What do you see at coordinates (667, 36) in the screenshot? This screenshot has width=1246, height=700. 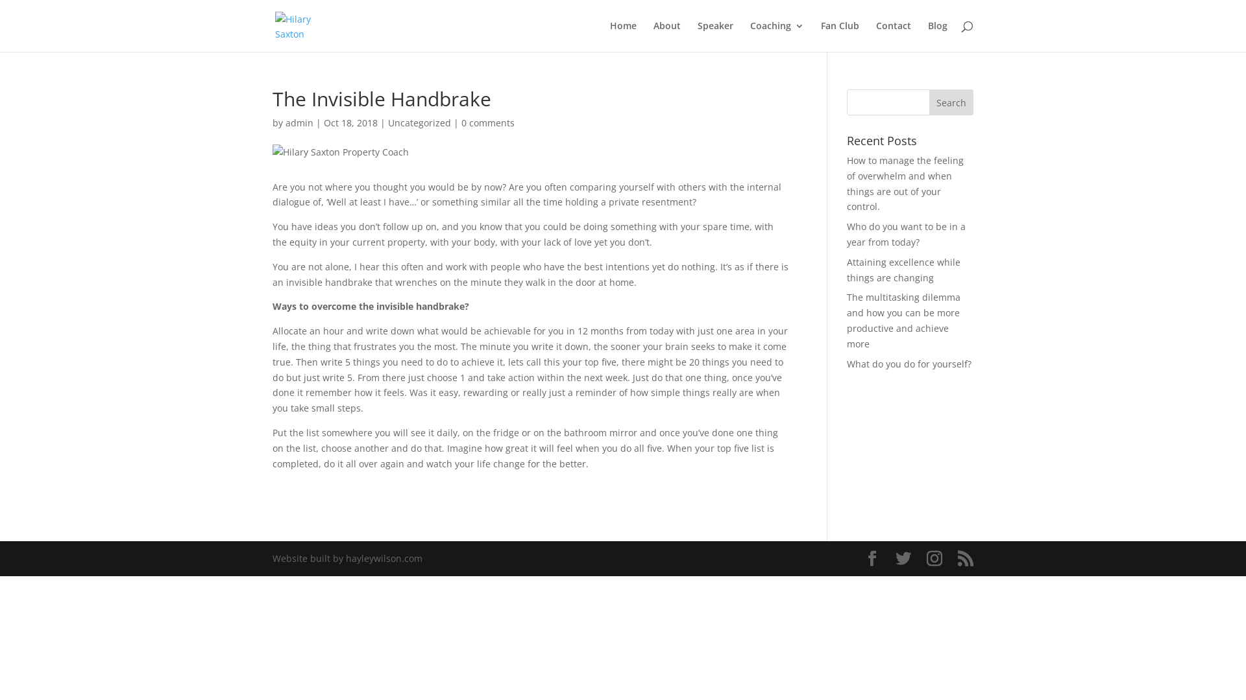 I see `About` at bounding box center [667, 36].